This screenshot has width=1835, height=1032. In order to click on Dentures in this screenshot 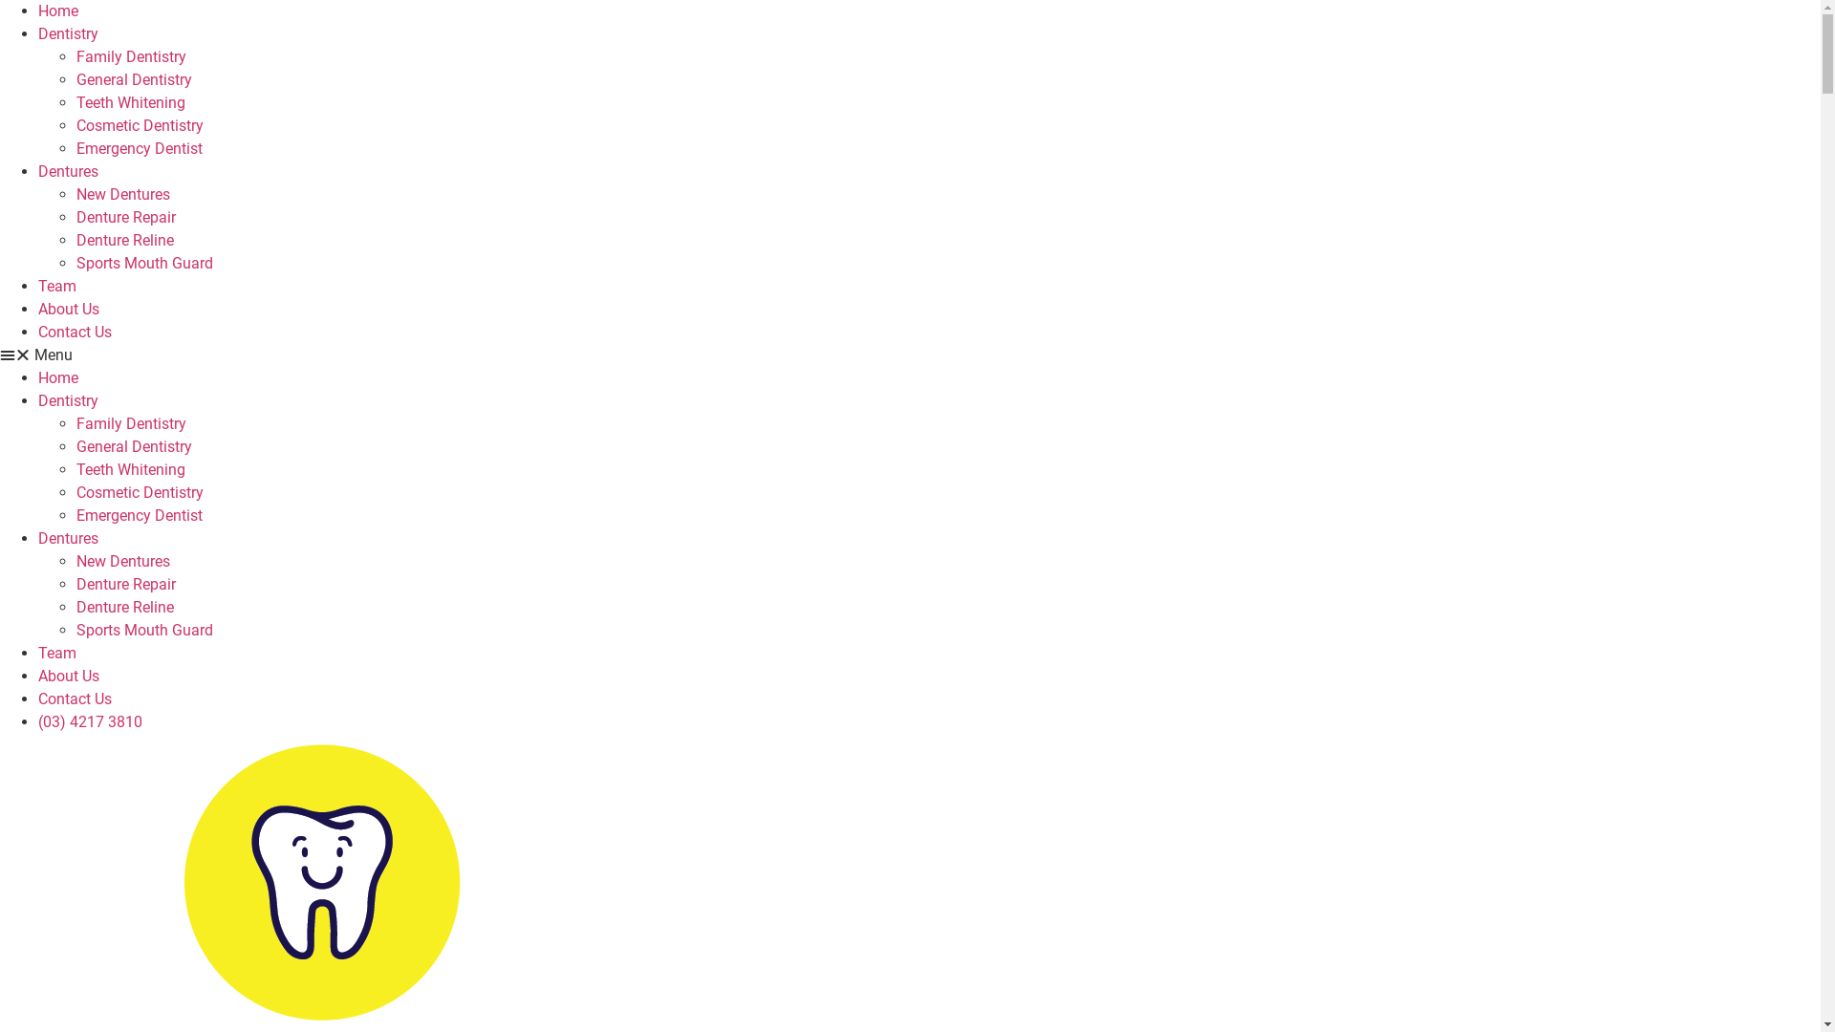, I will do `click(69, 172)`.